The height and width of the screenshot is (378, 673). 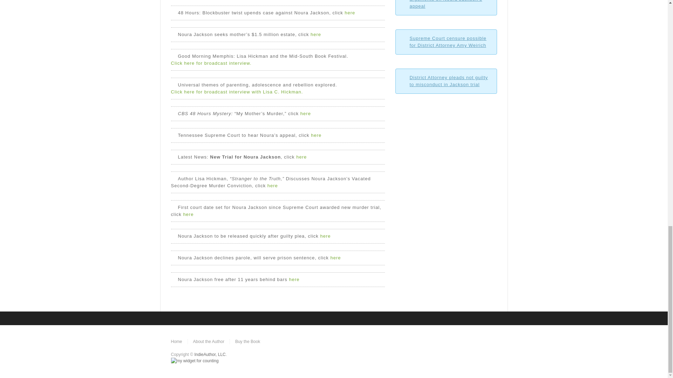 I want to click on here, so click(x=335, y=258).